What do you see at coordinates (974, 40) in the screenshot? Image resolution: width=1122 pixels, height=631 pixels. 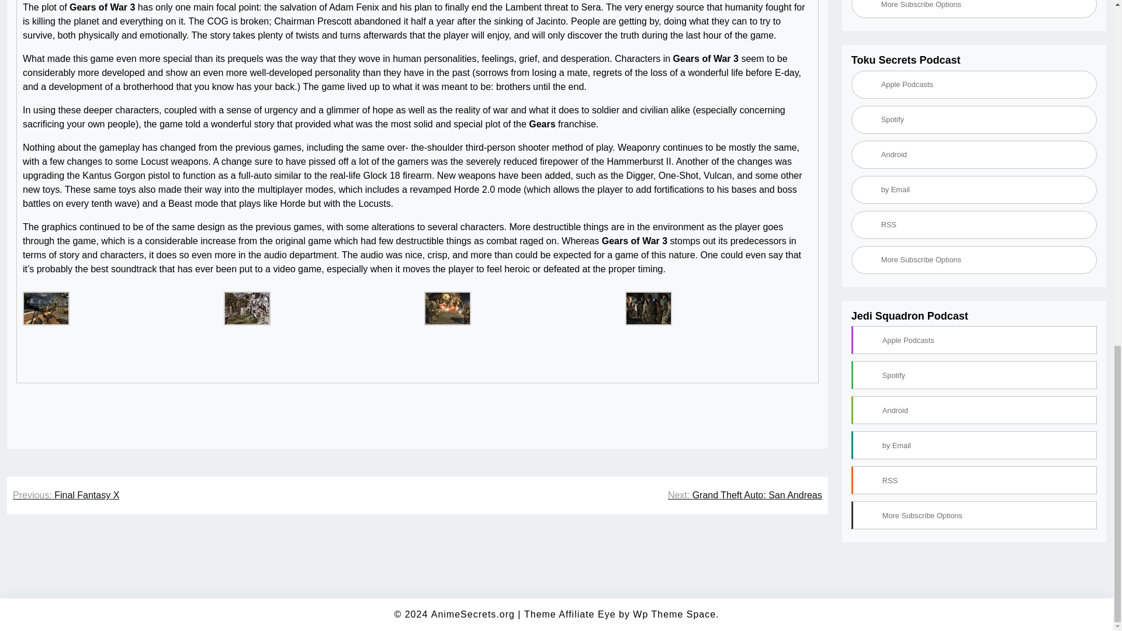 I see `Subscribe on Android` at bounding box center [974, 40].